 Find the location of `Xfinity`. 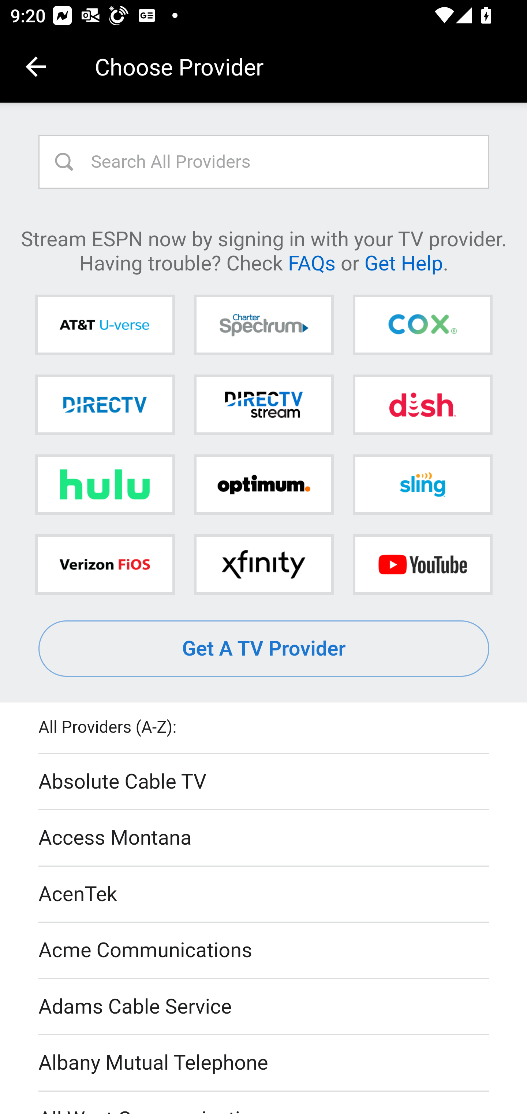

Xfinity is located at coordinates (263, 564).